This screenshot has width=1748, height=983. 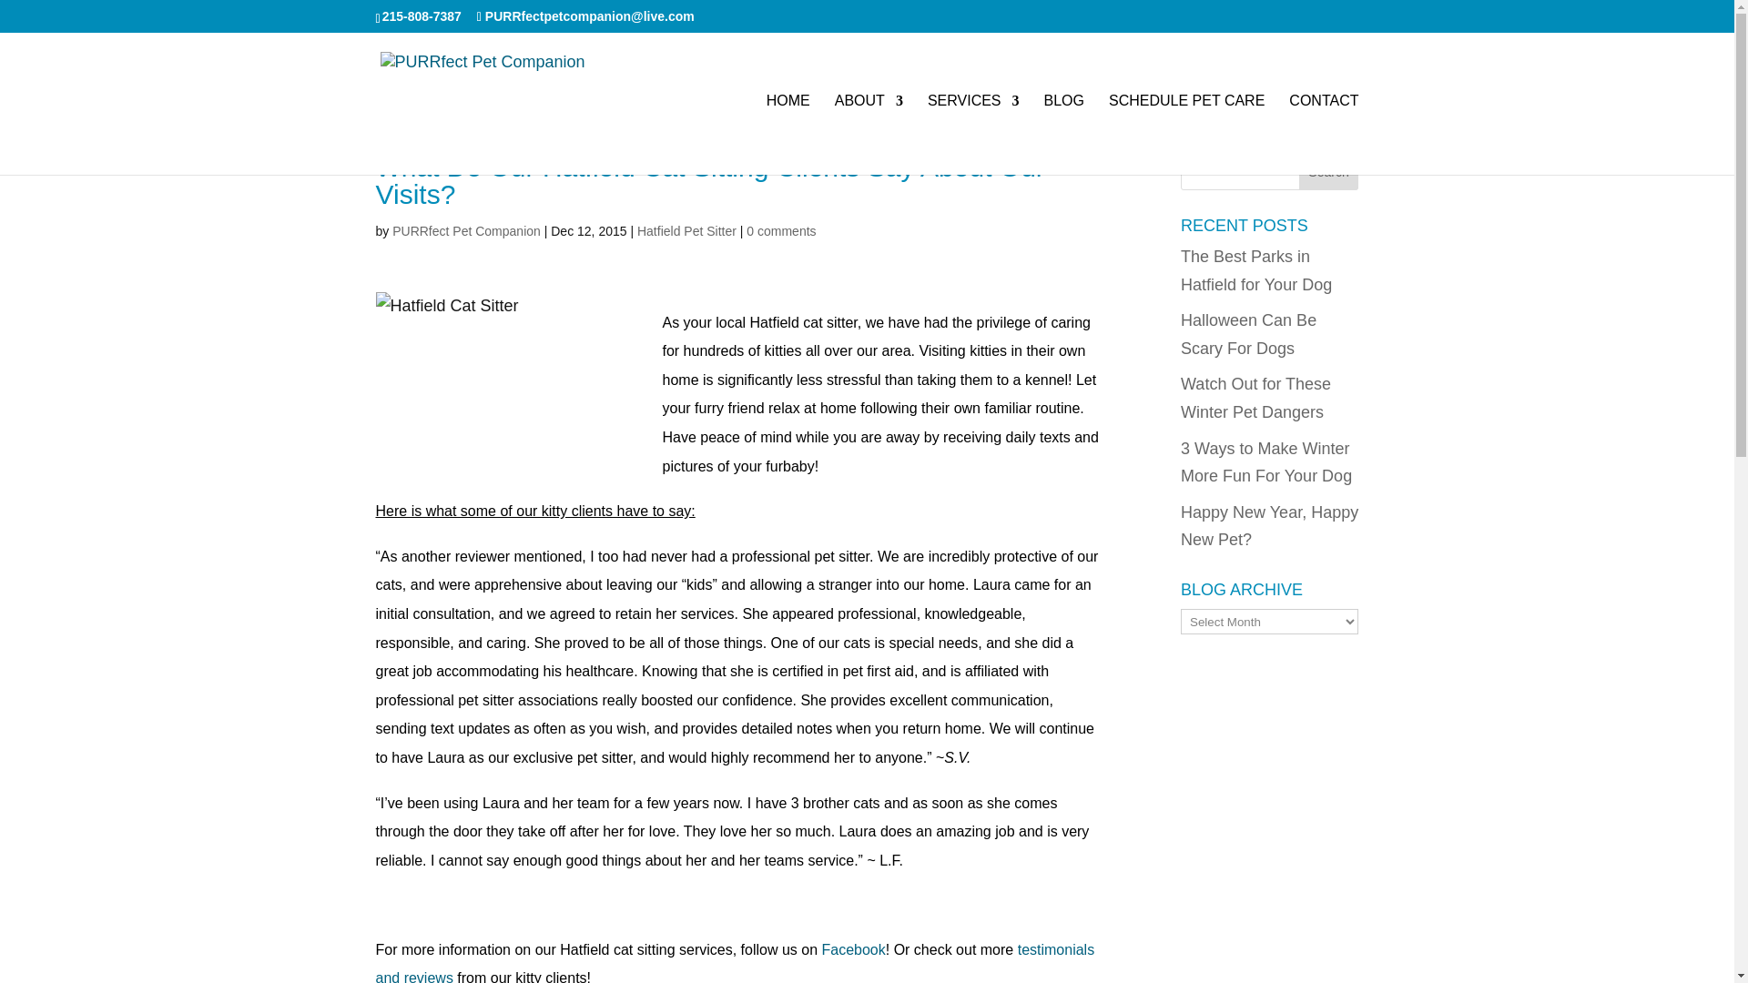 I want to click on Halloween Can Be Scary For Dogs, so click(x=1248, y=335).